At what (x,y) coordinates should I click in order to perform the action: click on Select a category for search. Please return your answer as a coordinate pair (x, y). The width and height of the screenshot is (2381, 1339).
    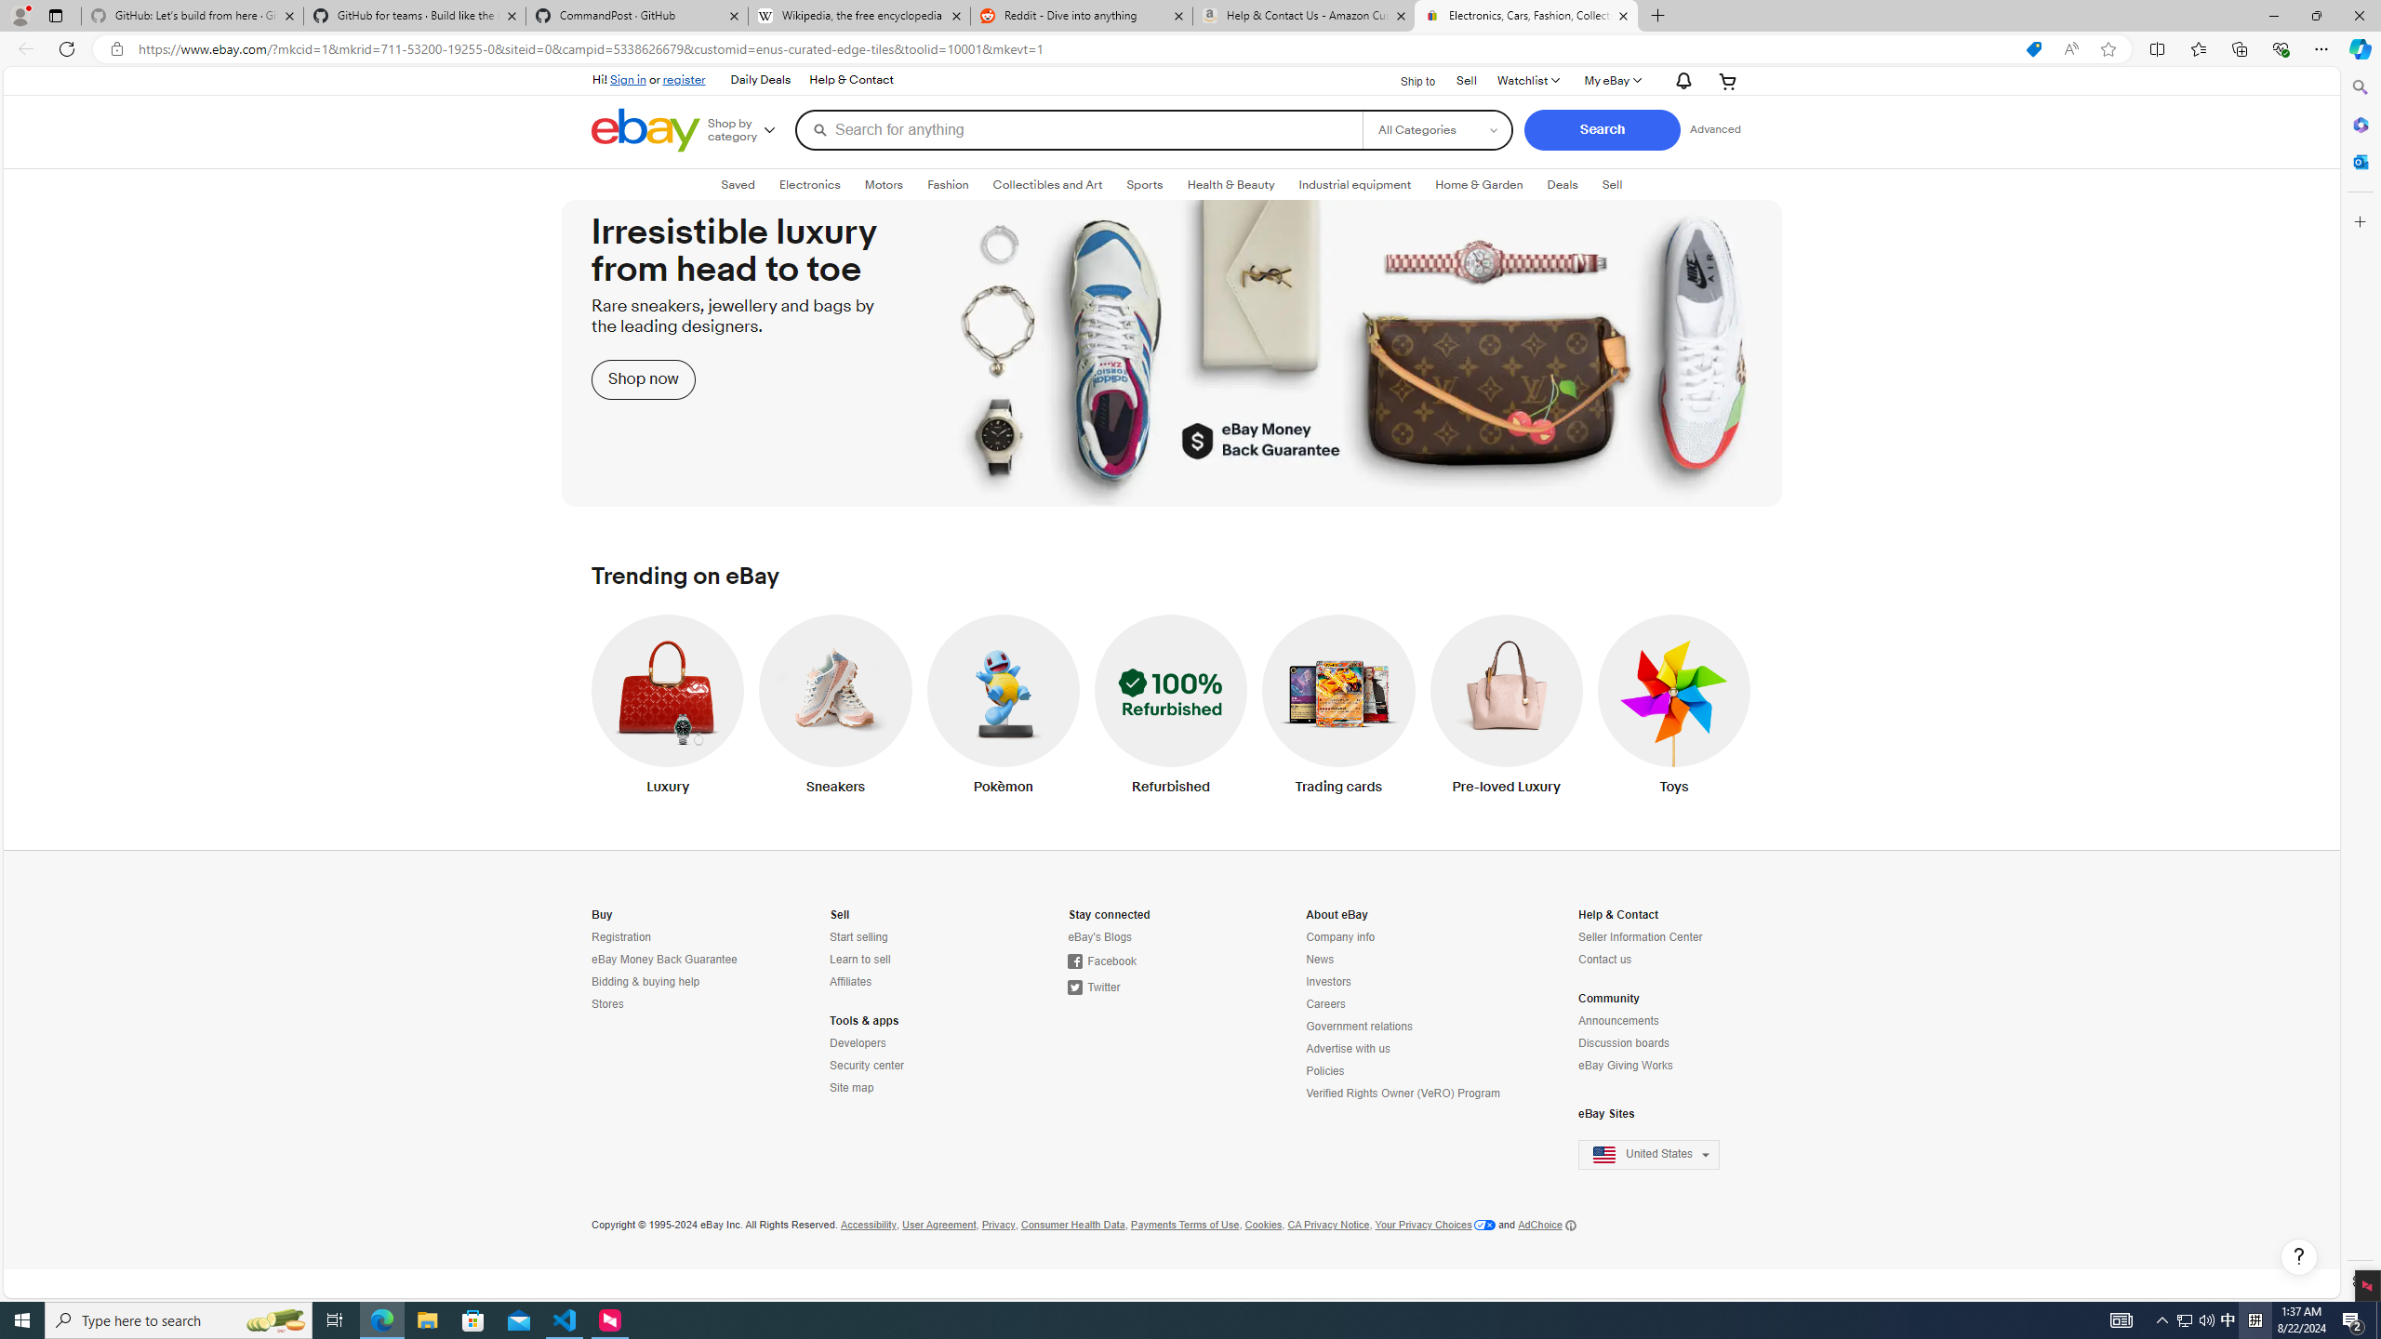
    Looking at the image, I should click on (1436, 129).